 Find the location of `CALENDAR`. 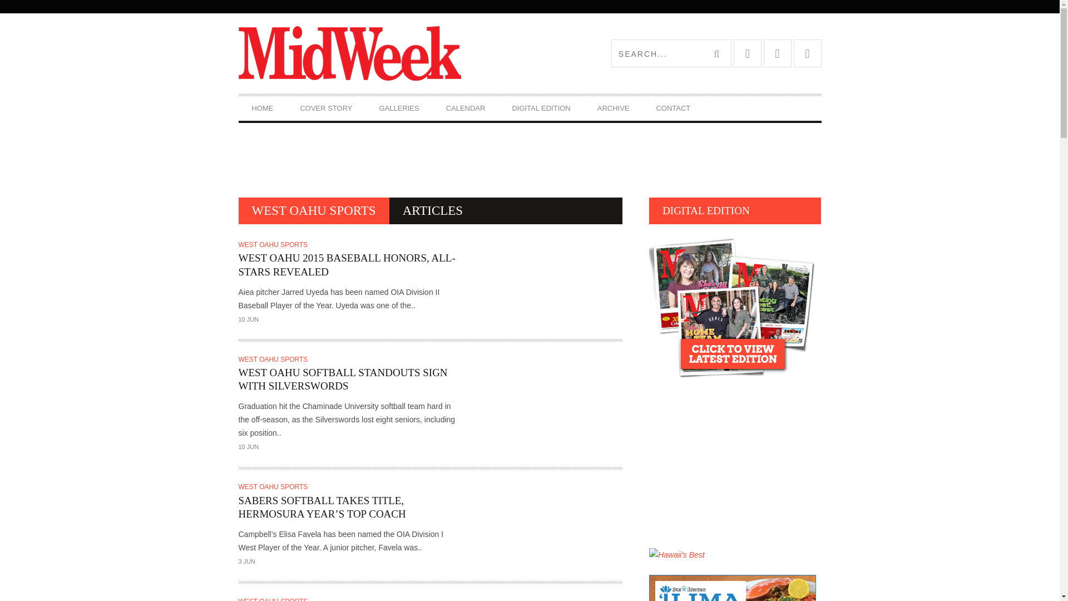

CALENDAR is located at coordinates (465, 108).